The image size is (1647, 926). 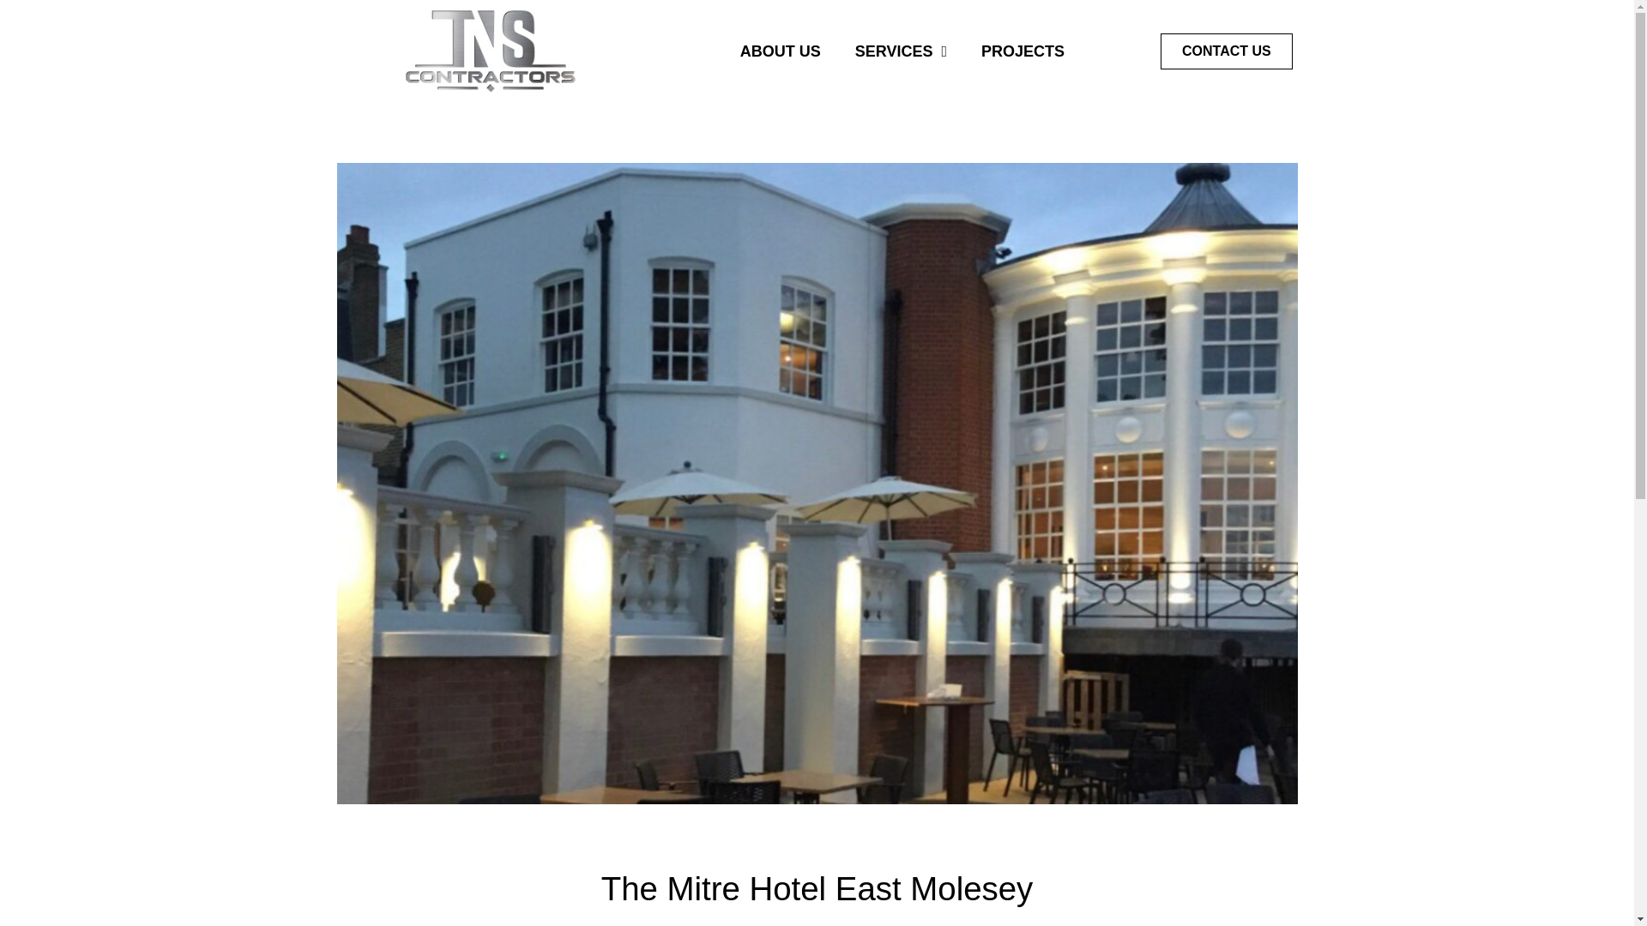 What do you see at coordinates (1023, 51) in the screenshot?
I see `PROJECTS` at bounding box center [1023, 51].